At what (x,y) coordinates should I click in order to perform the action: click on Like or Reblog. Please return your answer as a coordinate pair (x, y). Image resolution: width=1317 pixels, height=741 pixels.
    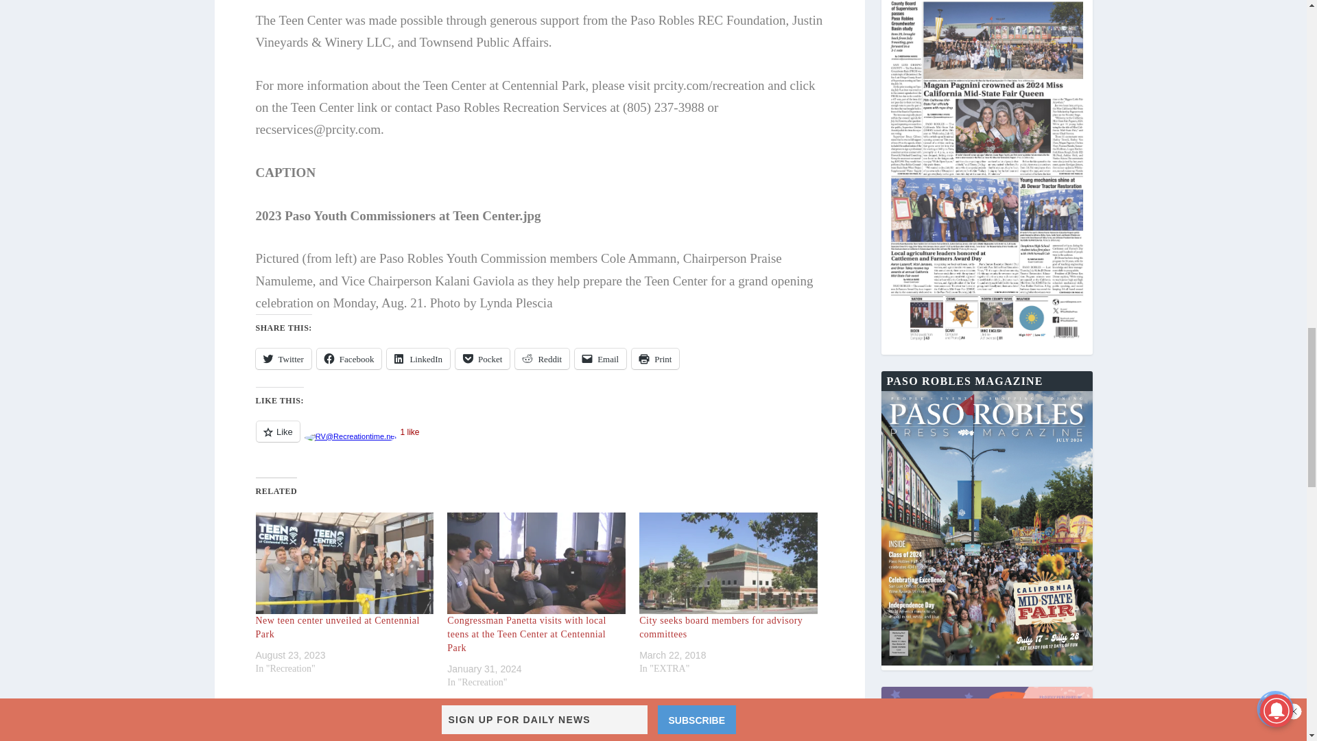
    Looking at the image, I should click on (539, 439).